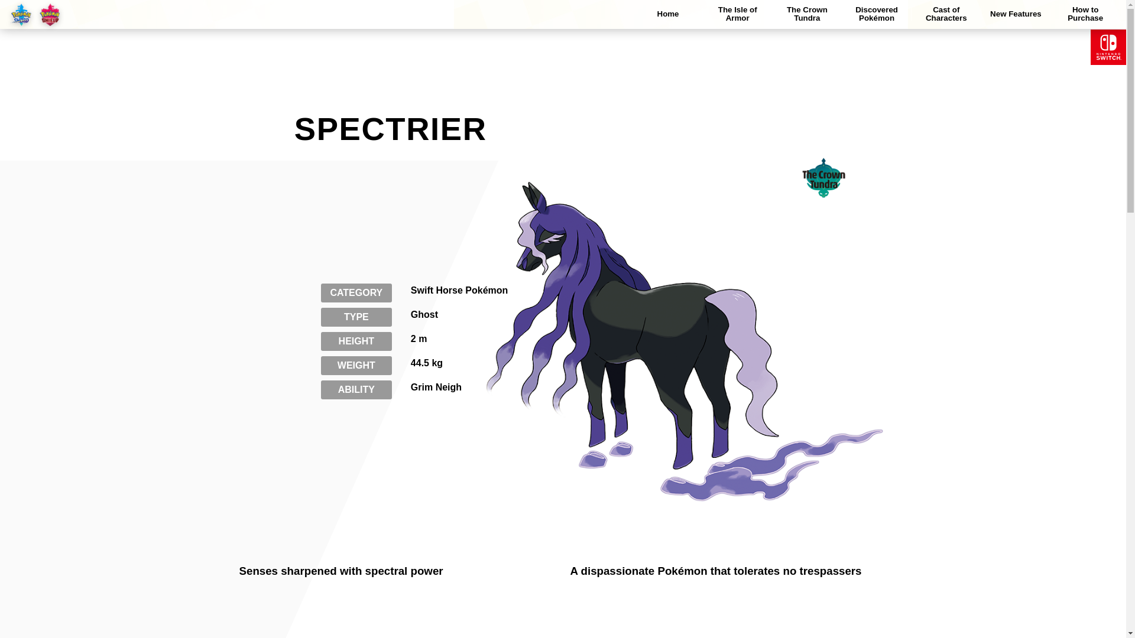 Image resolution: width=1135 pixels, height=638 pixels. What do you see at coordinates (1016, 14) in the screenshot?
I see `New Features` at bounding box center [1016, 14].